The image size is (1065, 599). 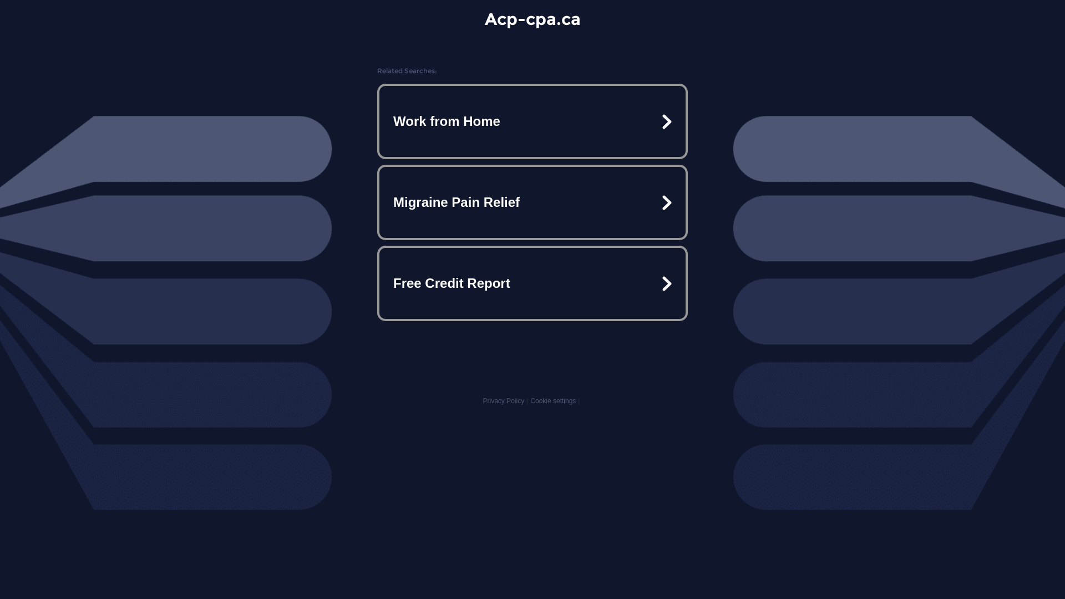 I want to click on Cookie settings, so click(x=553, y=401).